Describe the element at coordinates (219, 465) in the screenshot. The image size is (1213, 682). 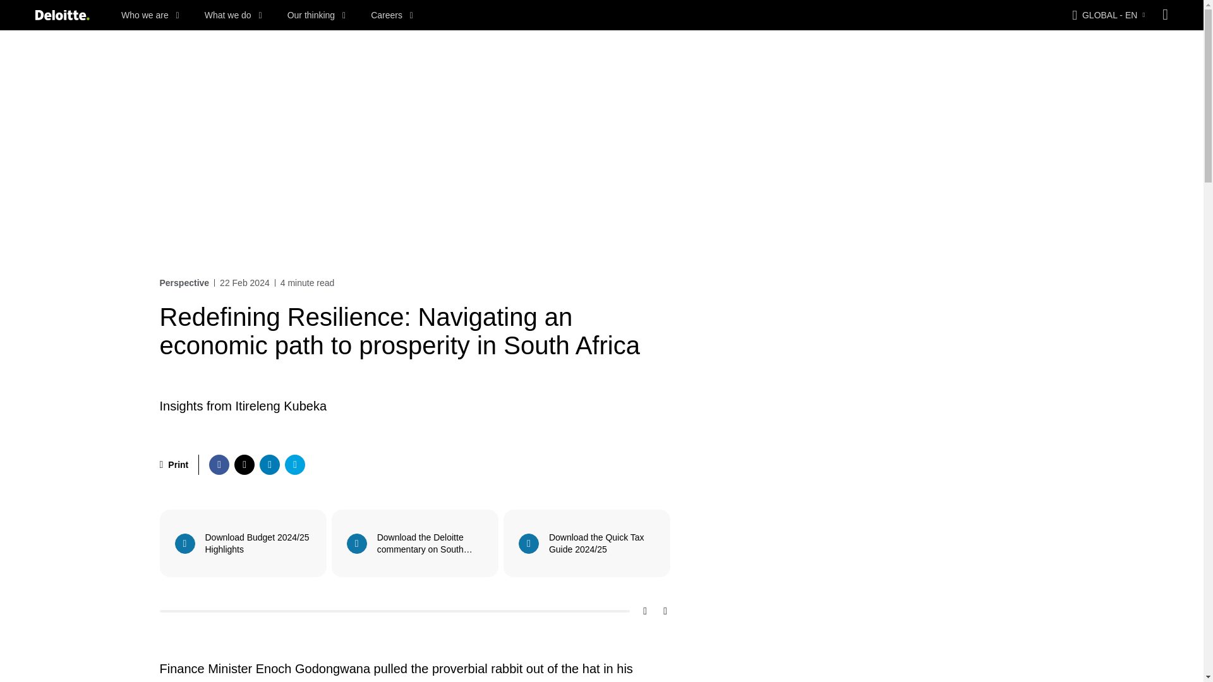
I see `share via facebook` at that location.